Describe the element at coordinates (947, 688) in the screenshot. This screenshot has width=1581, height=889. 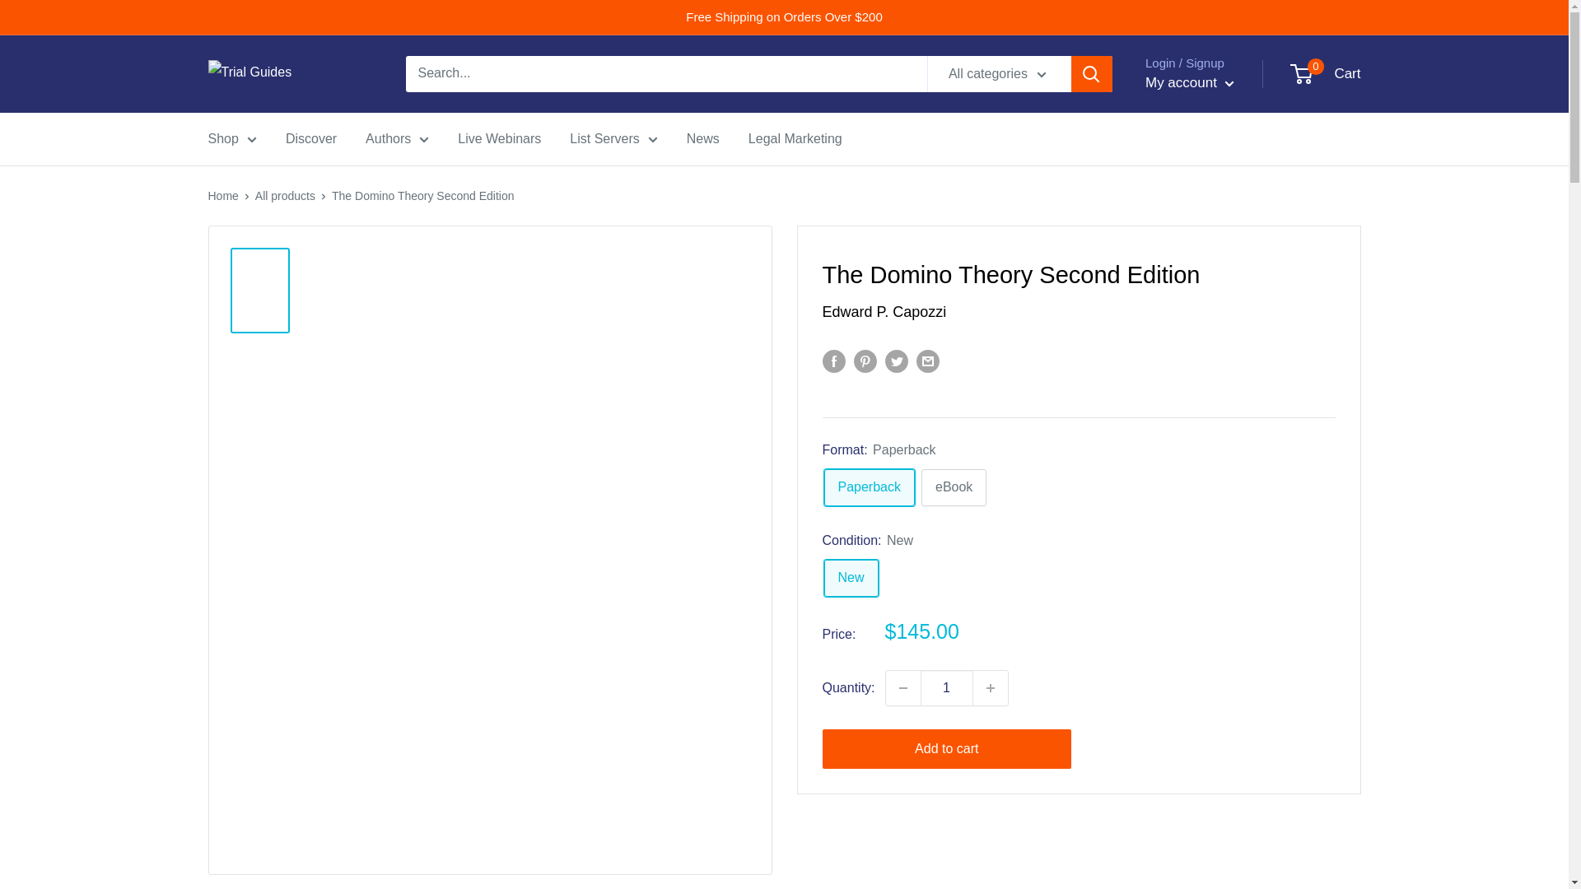
I see `1` at that location.